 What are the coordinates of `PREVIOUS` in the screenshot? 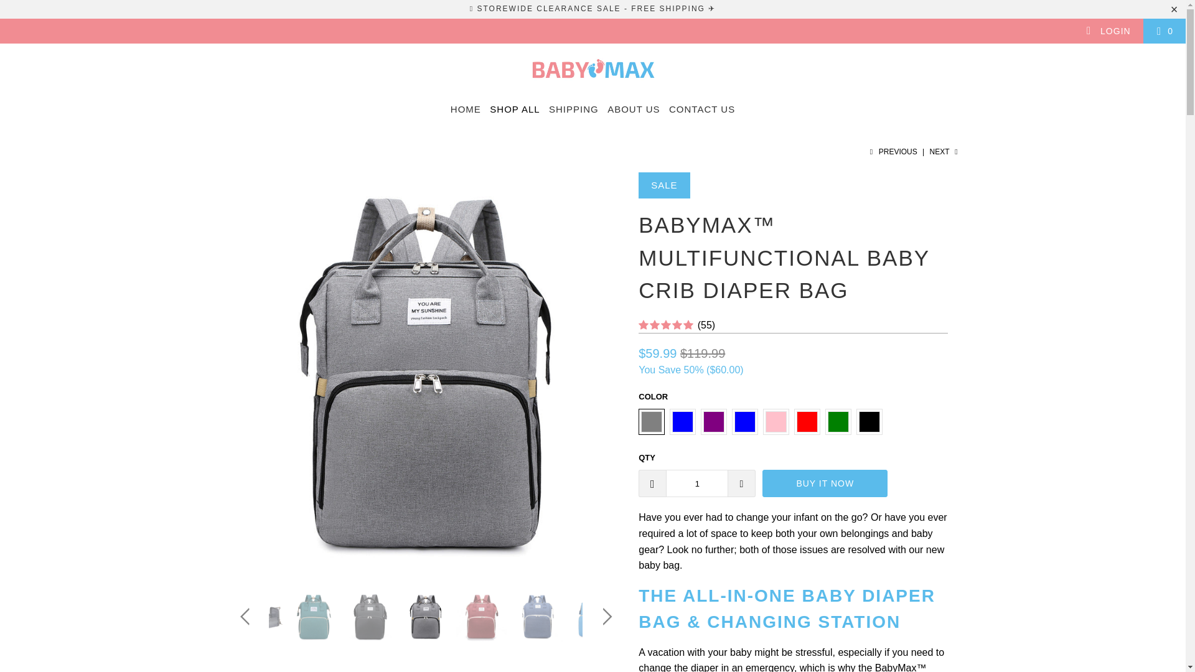 It's located at (892, 151).